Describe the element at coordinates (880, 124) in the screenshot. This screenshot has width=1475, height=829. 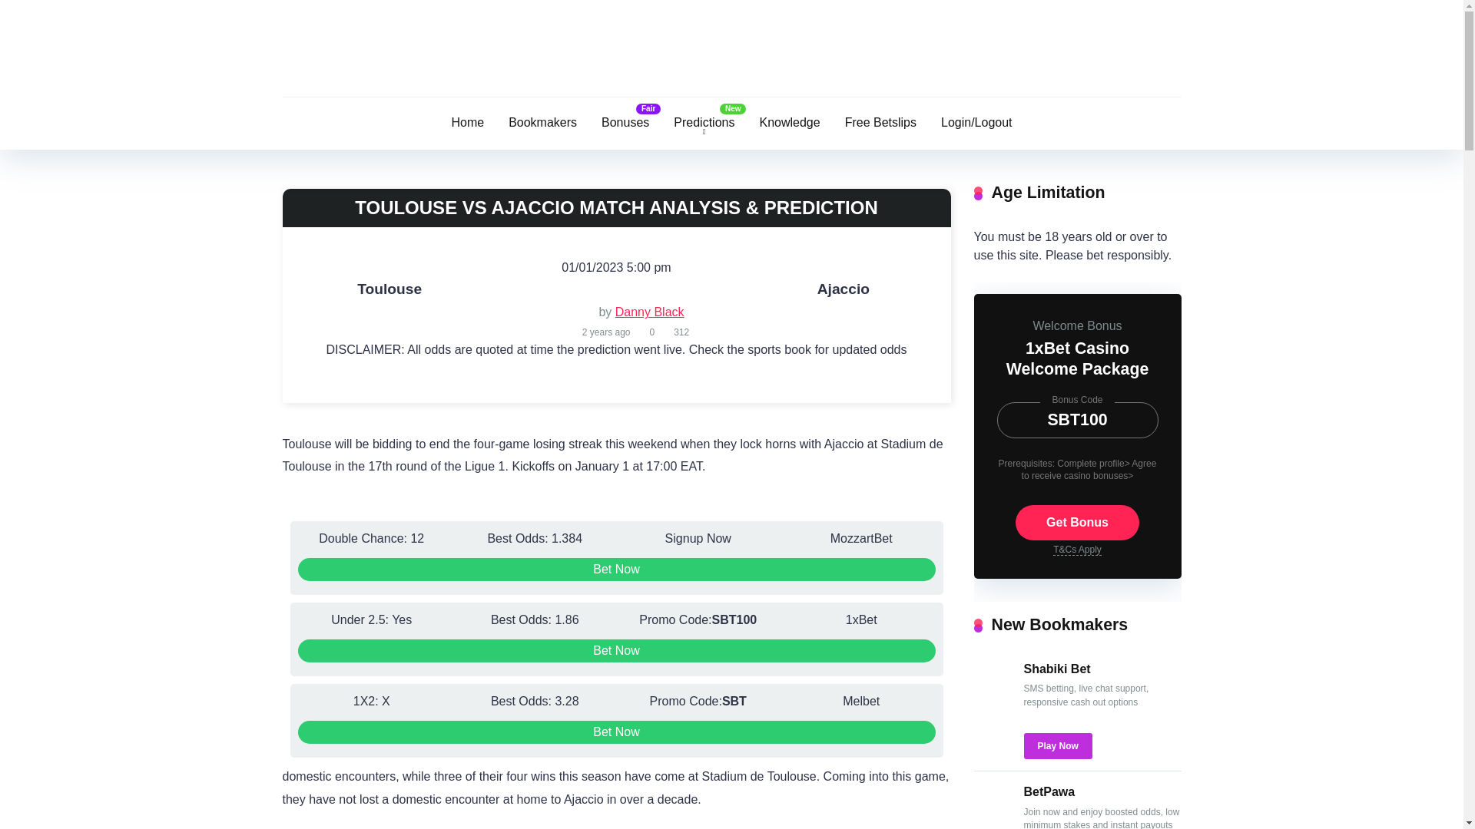
I see `Free Betslips` at that location.